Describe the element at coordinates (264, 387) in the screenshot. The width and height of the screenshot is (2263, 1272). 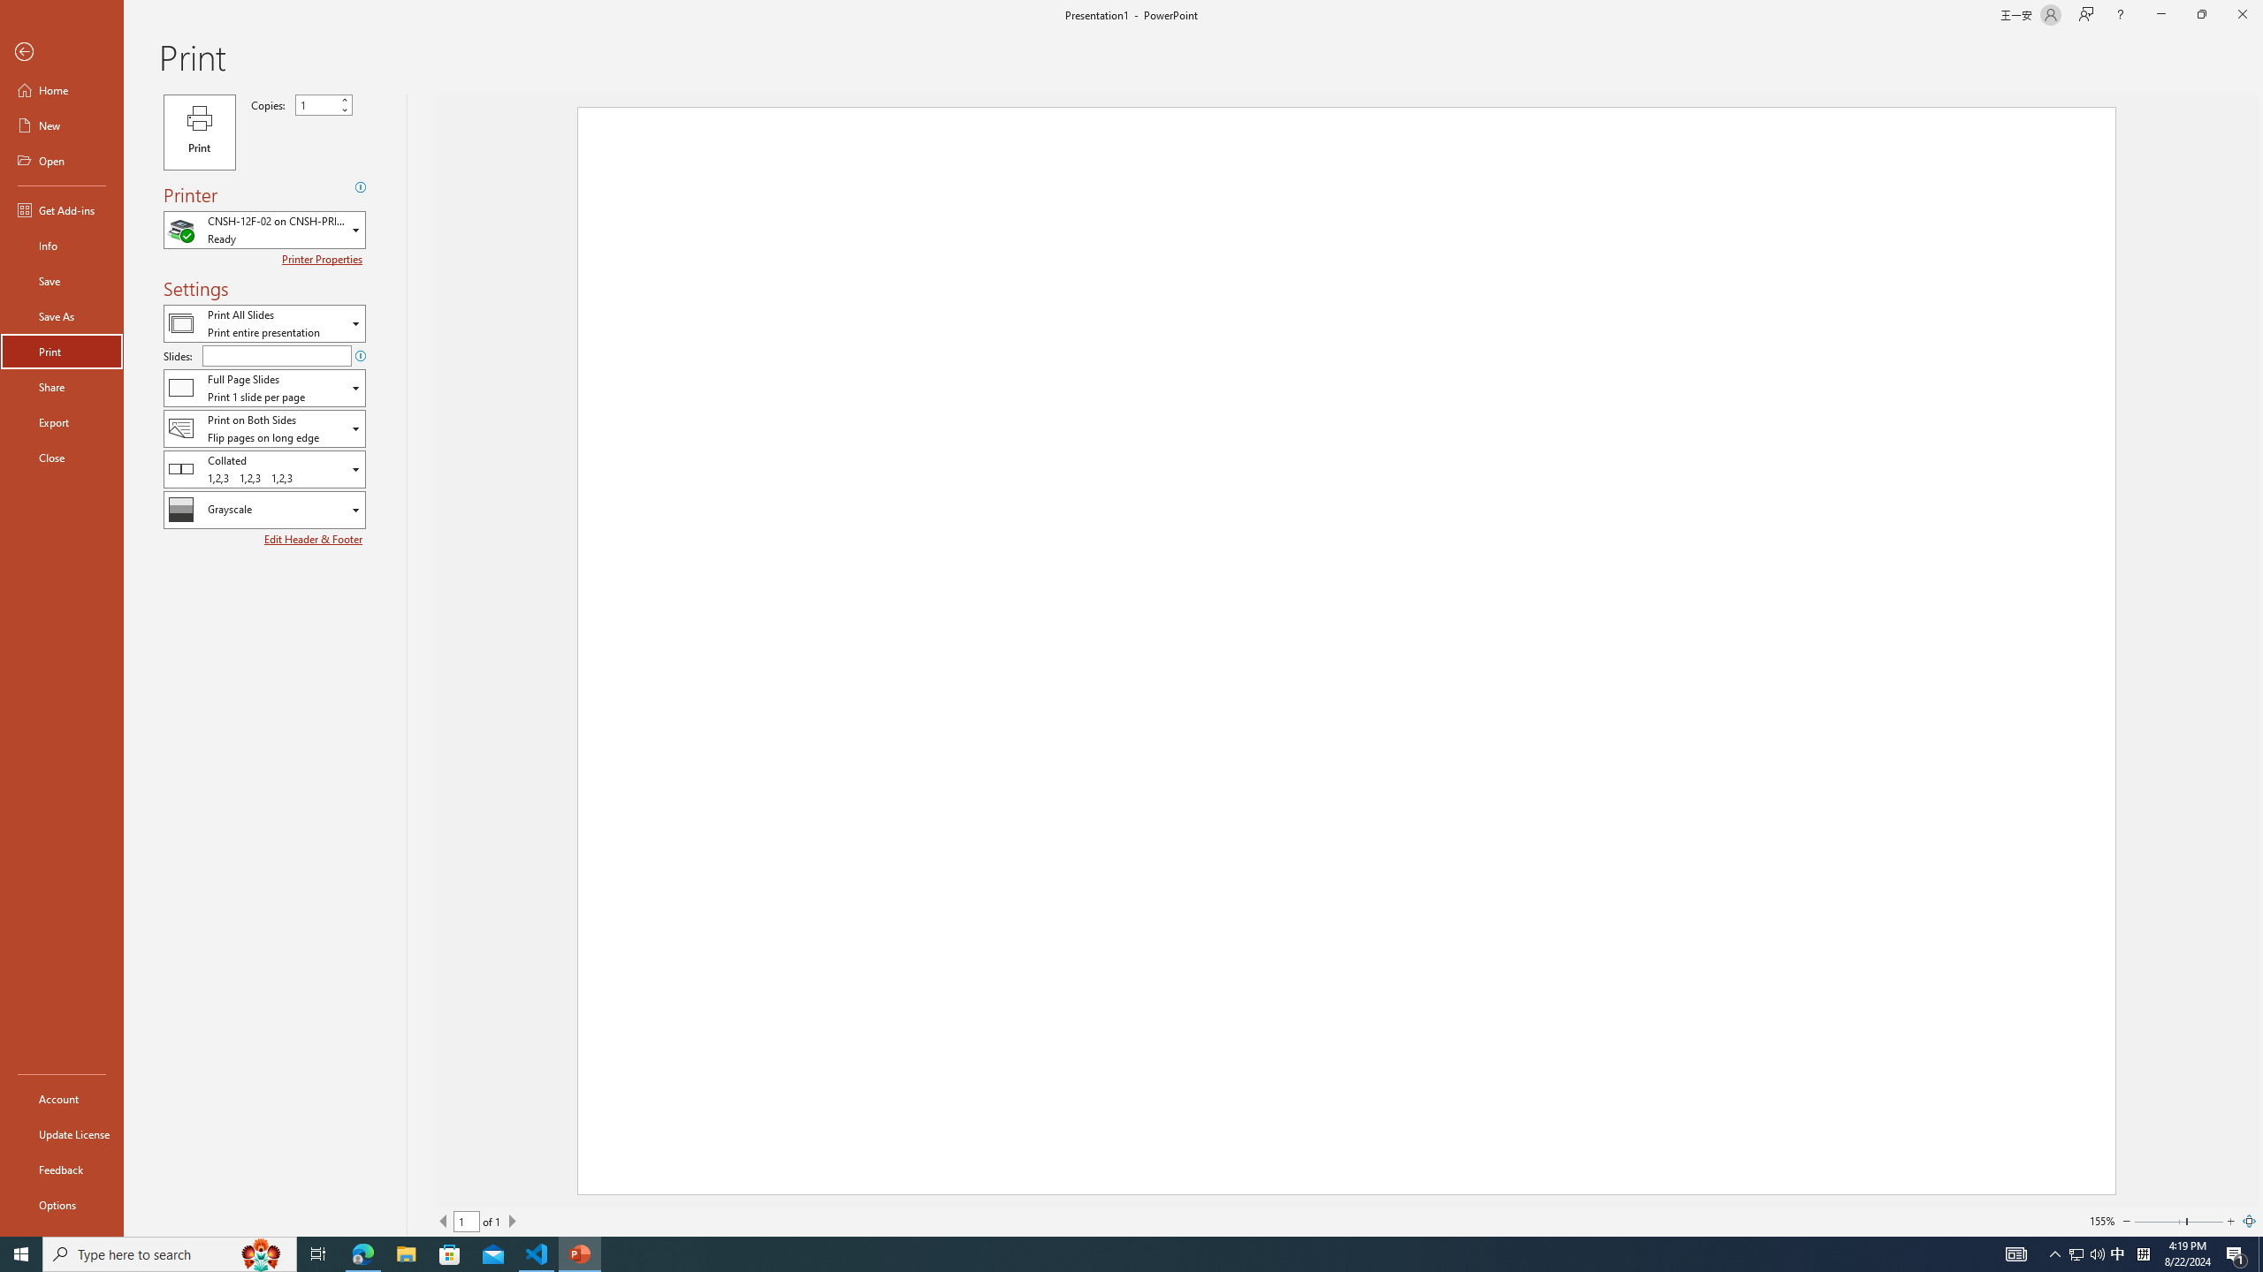
I see `Slides and Handouts` at that location.